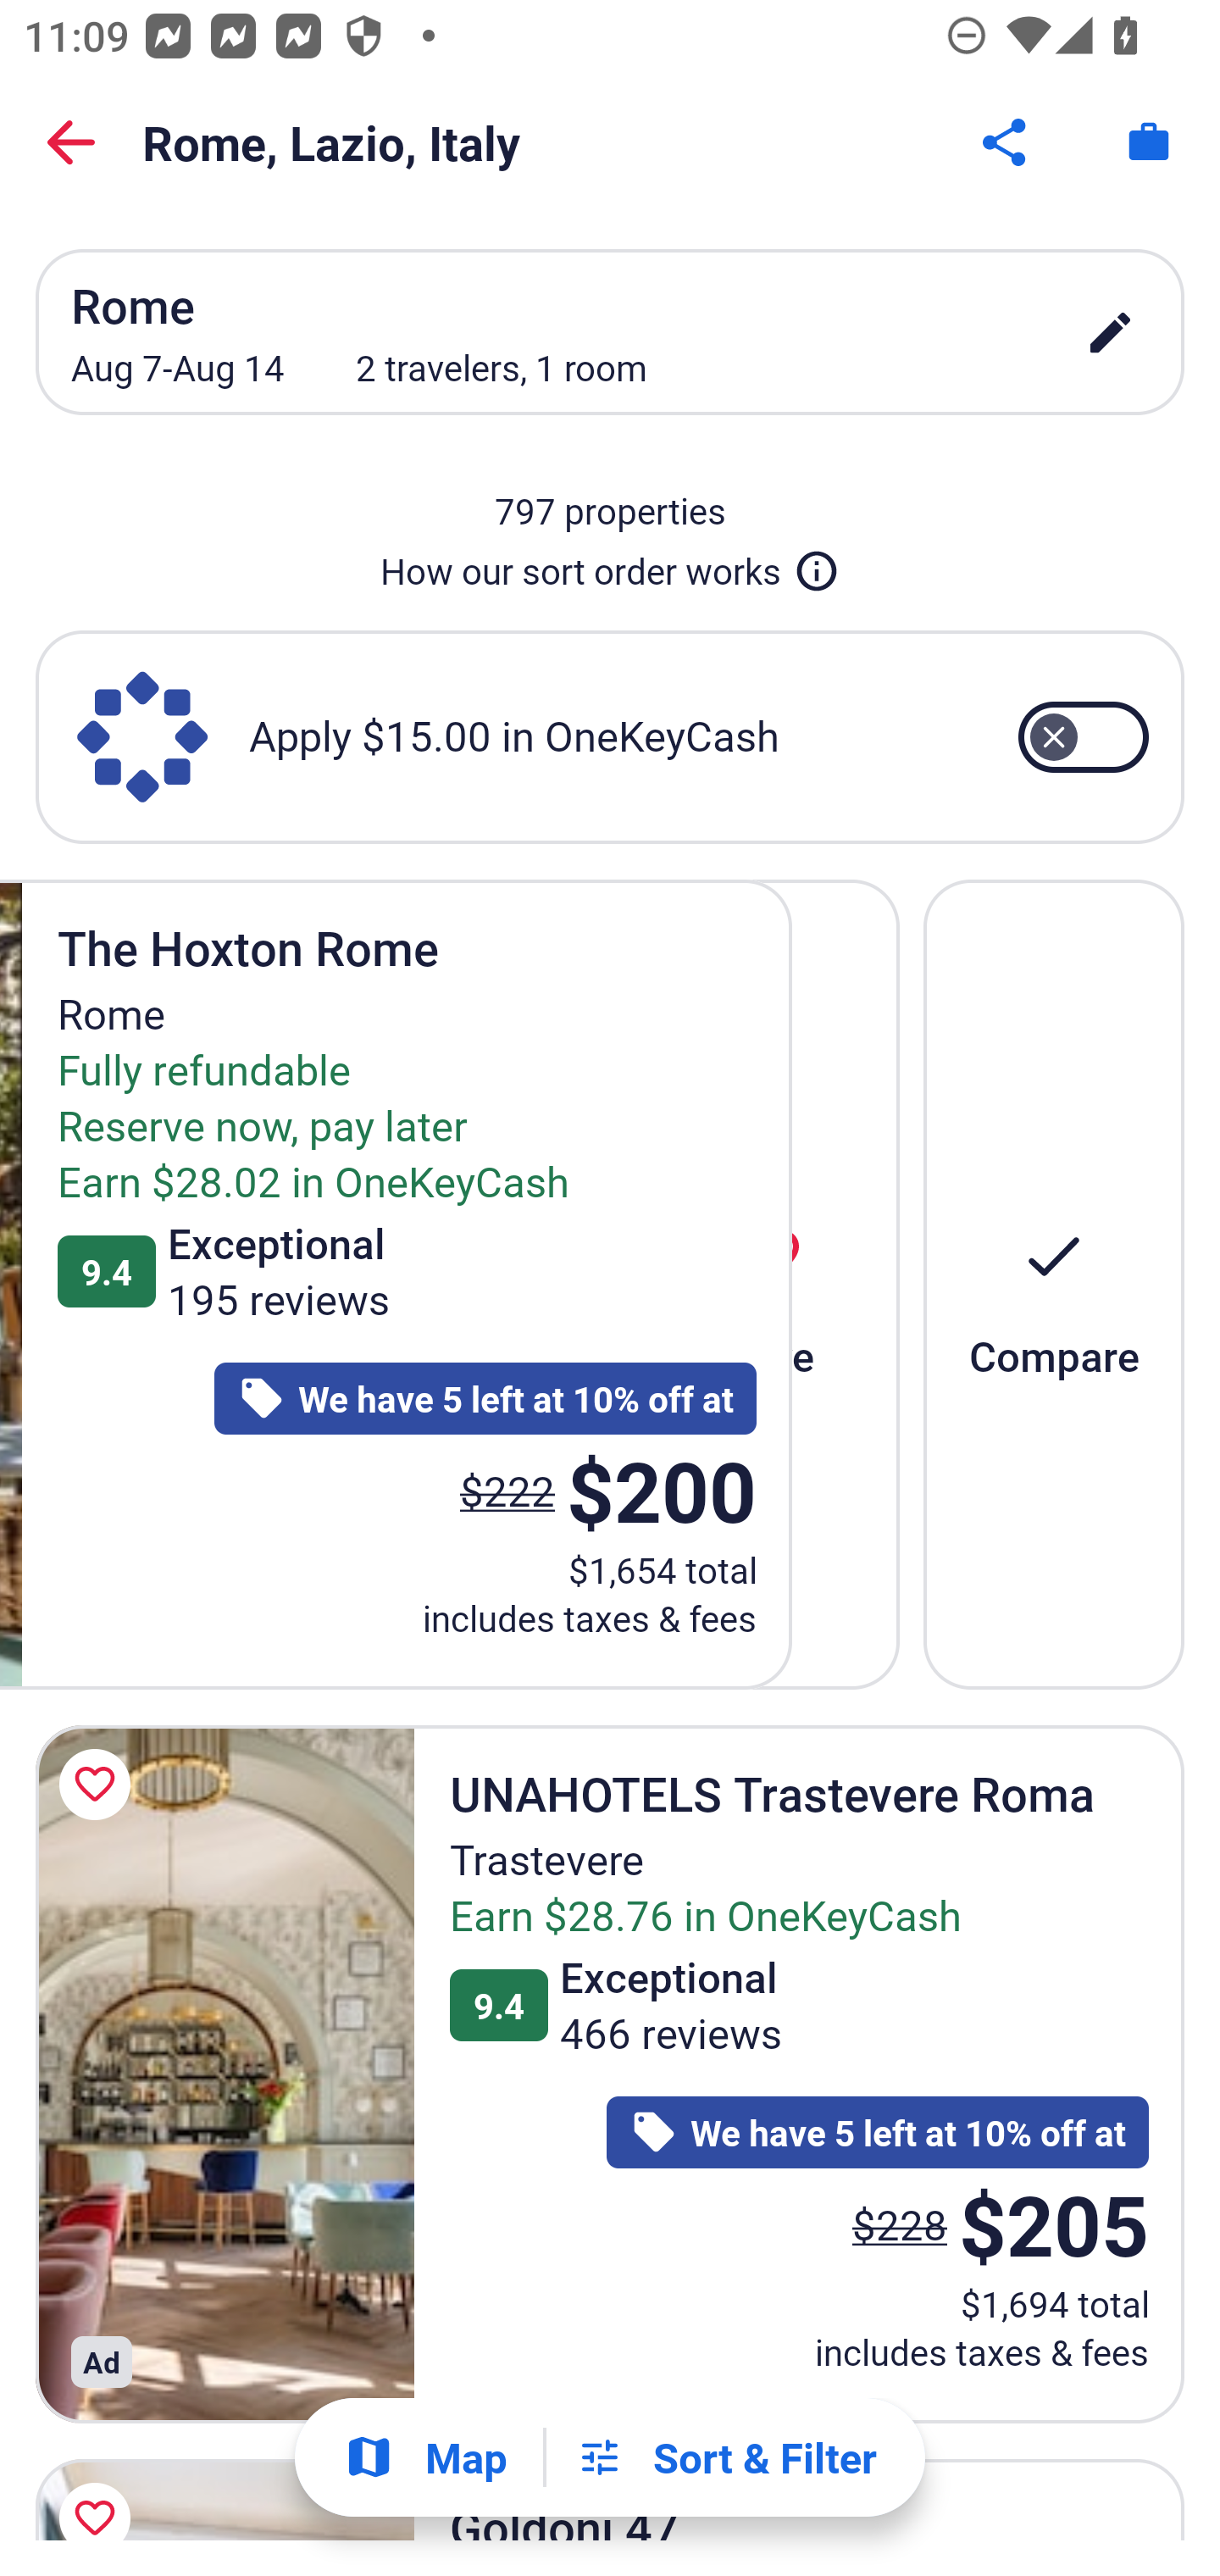  Describe the element at coordinates (1149, 142) in the screenshot. I see `Trips. Button` at that location.